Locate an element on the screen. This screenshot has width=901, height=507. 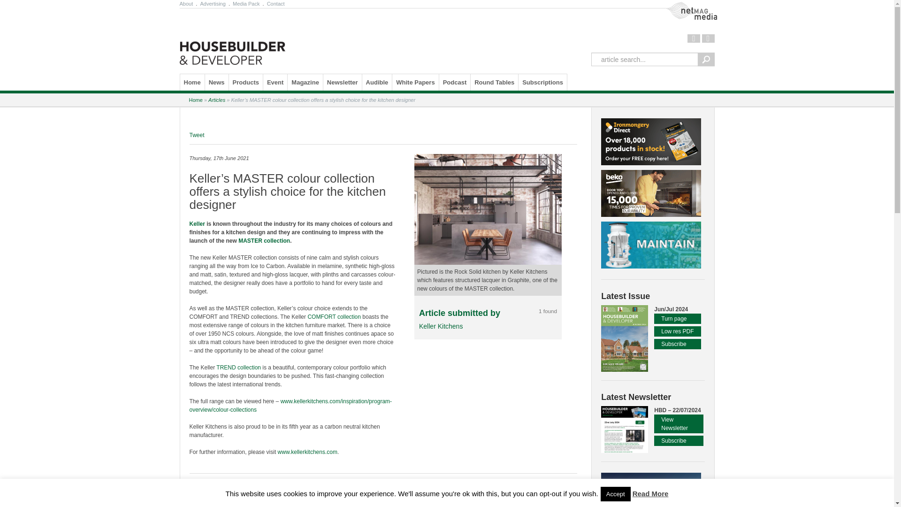
Products is located at coordinates (246, 82).